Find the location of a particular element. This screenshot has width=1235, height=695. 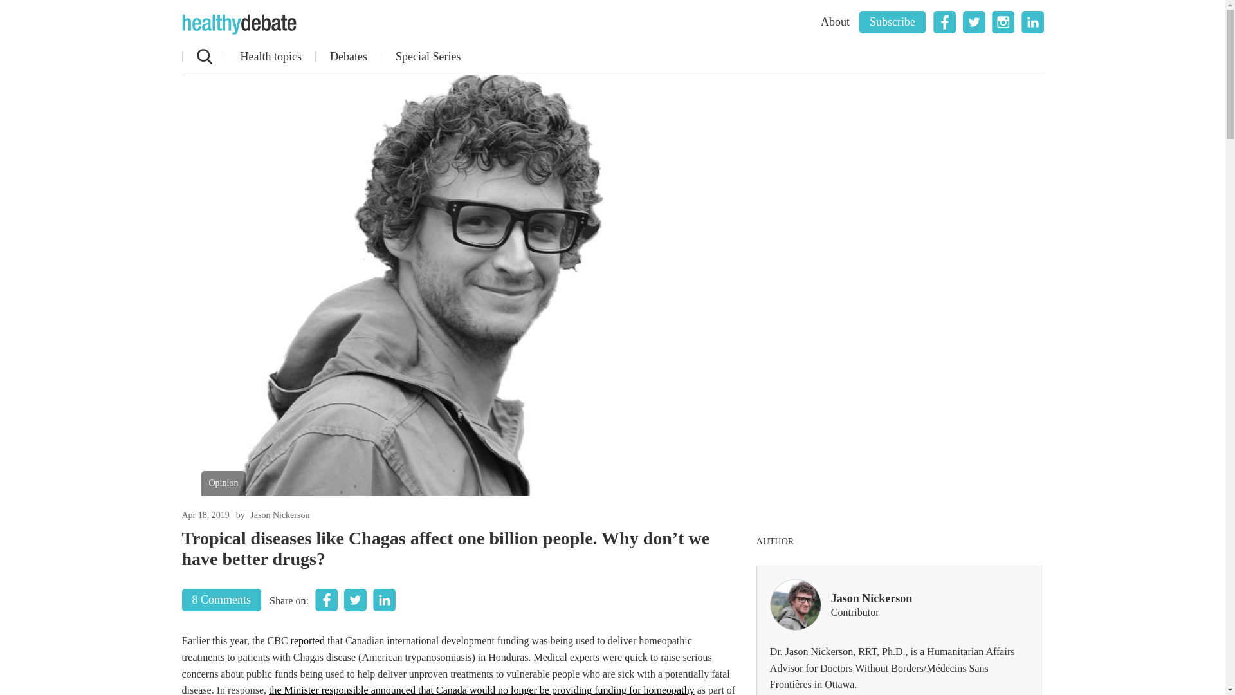

About is located at coordinates (835, 22).